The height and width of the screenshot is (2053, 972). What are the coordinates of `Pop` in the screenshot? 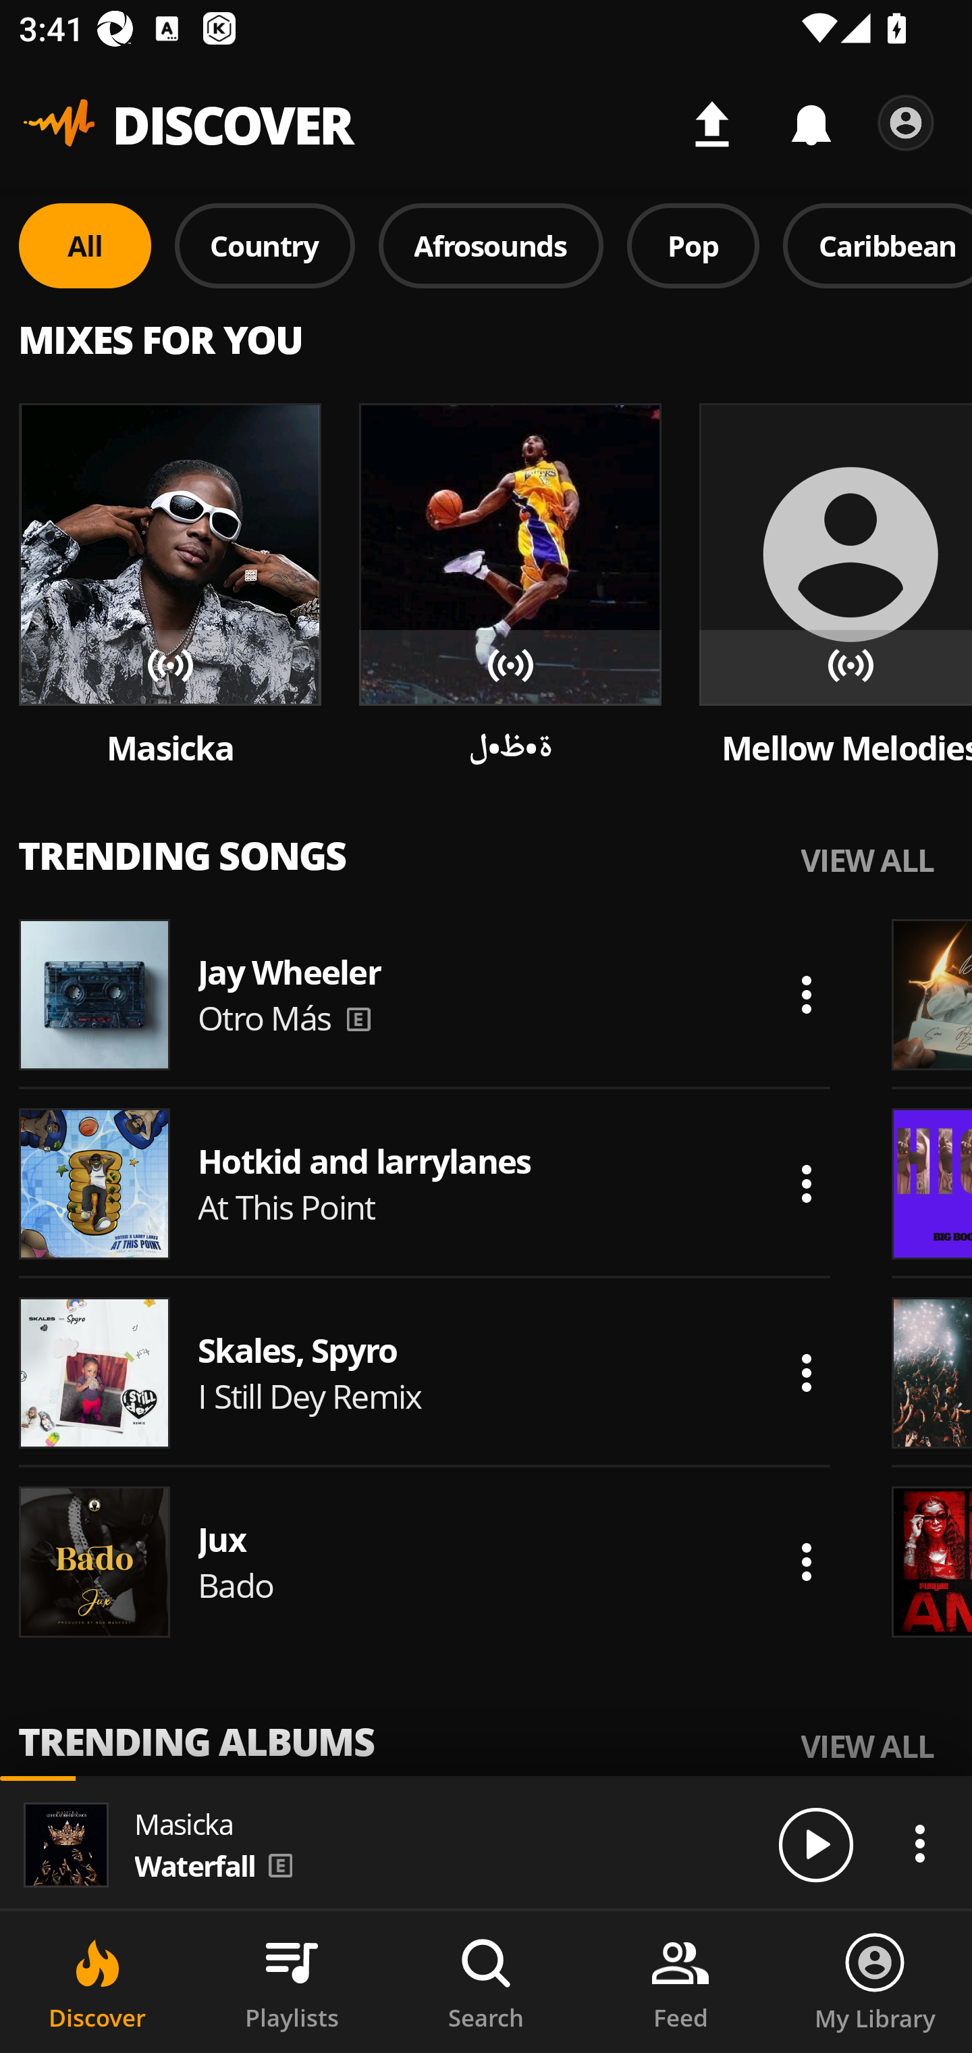 It's located at (693, 244).